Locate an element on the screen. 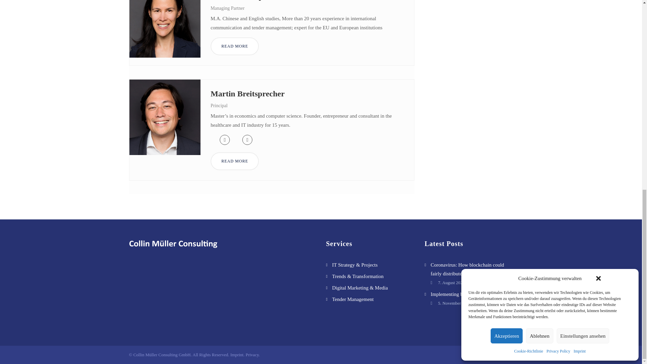 Image resolution: width=647 pixels, height=364 pixels. Martin Breitsprecher is located at coordinates (247, 93).